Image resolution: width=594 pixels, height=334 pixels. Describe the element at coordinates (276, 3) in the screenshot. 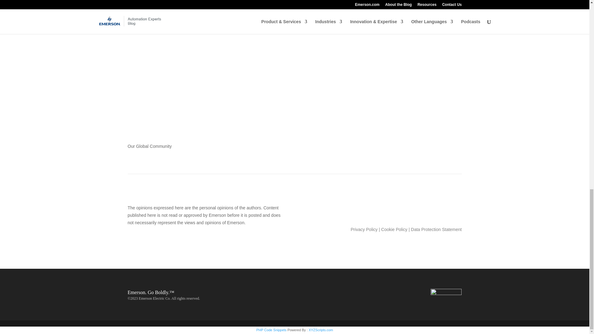

I see `Follow on Facebook` at that location.